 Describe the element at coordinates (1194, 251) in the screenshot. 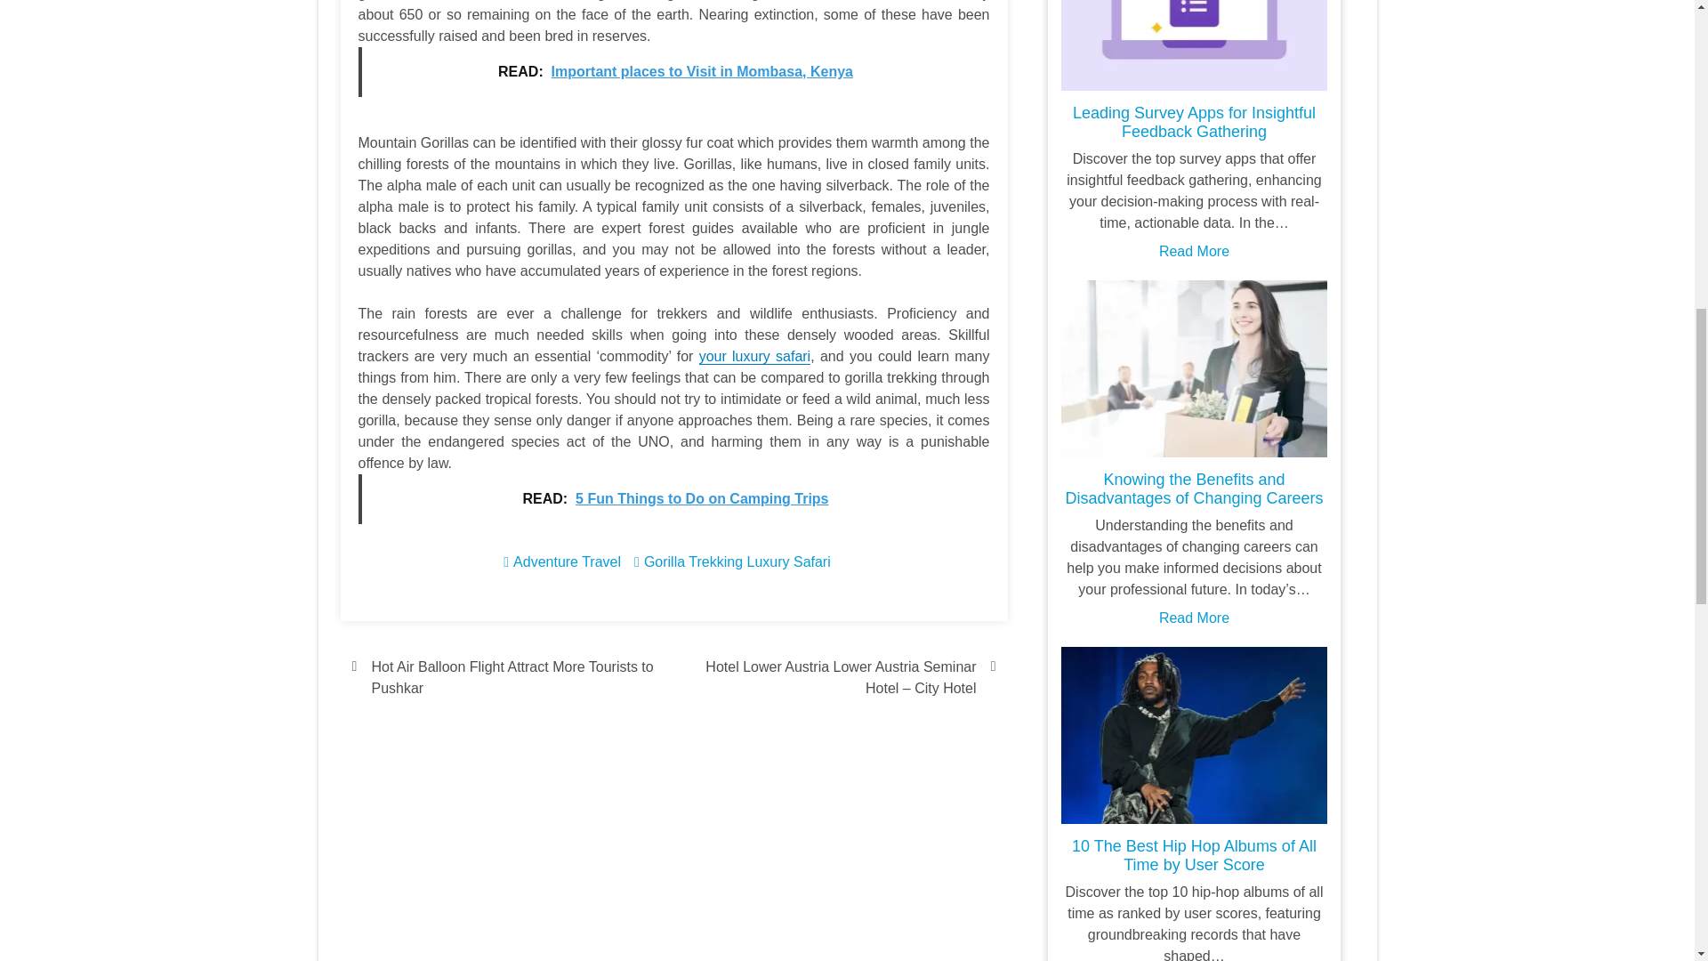

I see `Read More` at that location.